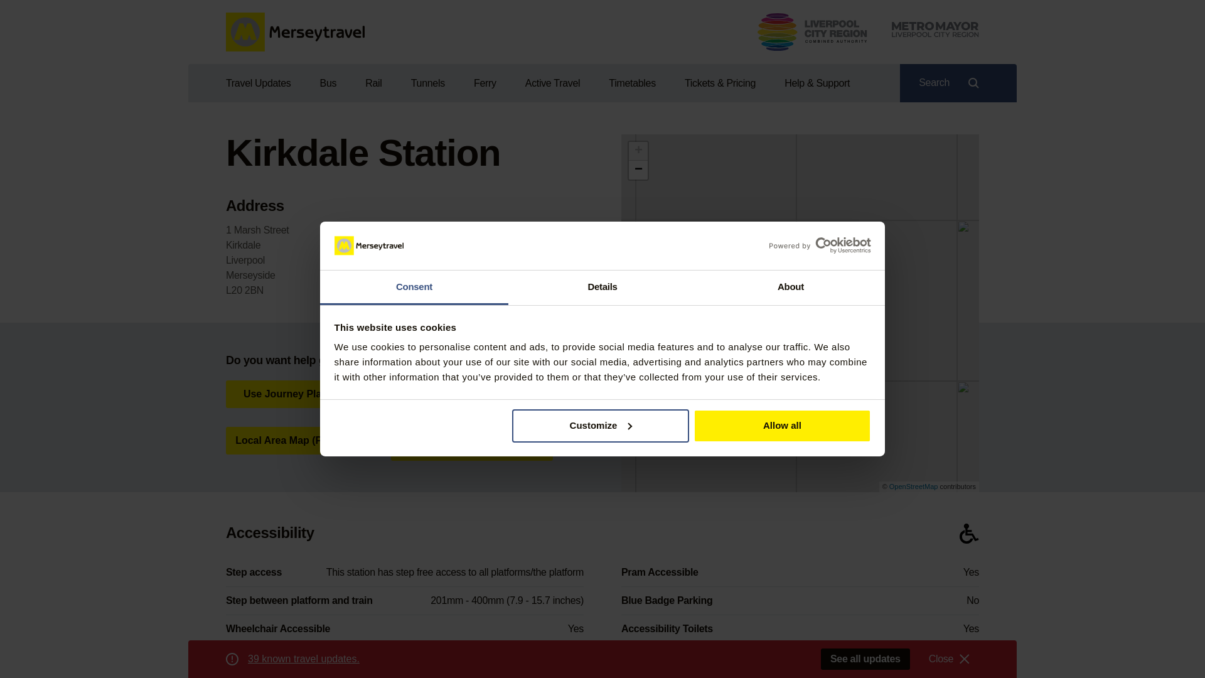  Describe the element at coordinates (868, 31) in the screenshot. I see `Liverpool City Region CA Logo and Metro Mayor Logo` at that location.